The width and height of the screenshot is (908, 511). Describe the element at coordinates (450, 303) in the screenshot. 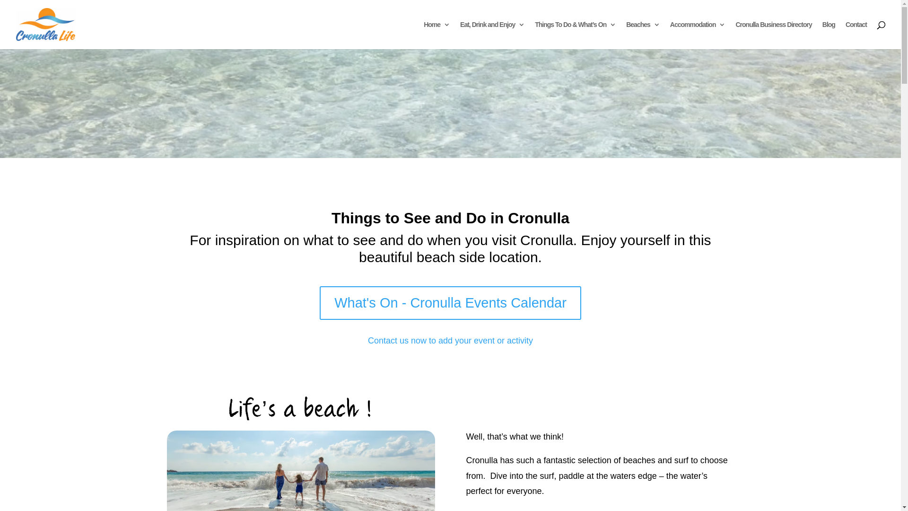

I see `What's On - Cronulla Events Calendar` at that location.